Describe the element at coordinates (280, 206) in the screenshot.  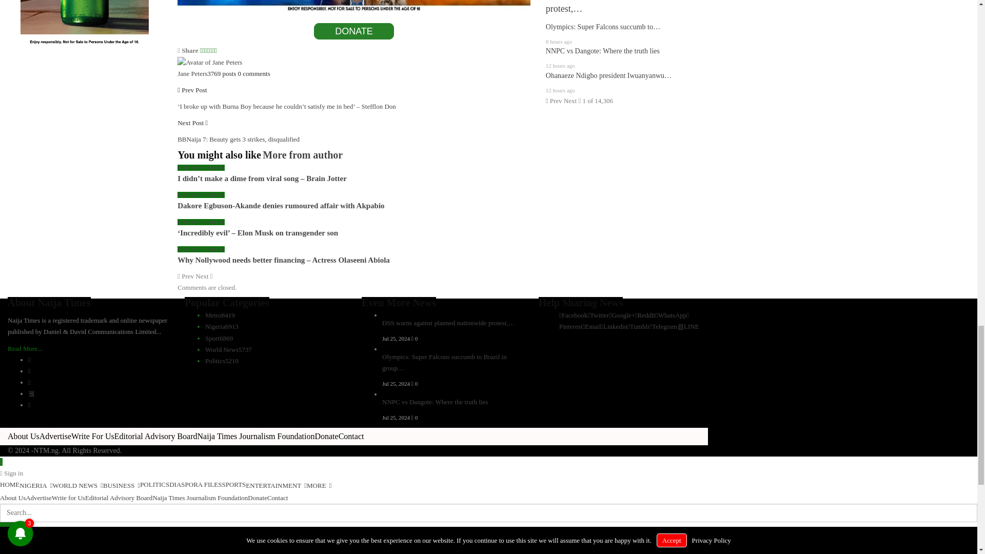
I see `Dakore Egbuson-Akande denies rumoured affair with Akpabio` at that location.